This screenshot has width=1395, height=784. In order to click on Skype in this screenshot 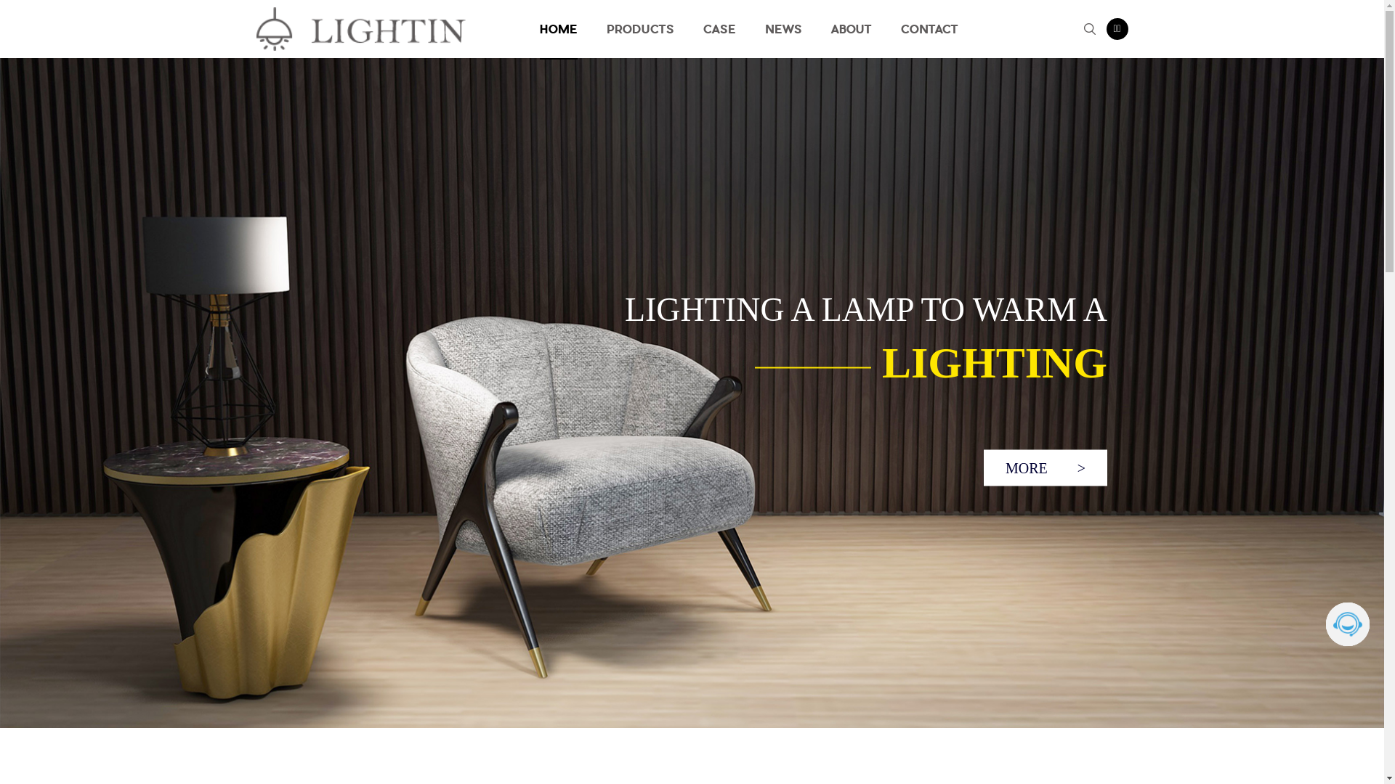, I will do `click(1348, 624)`.